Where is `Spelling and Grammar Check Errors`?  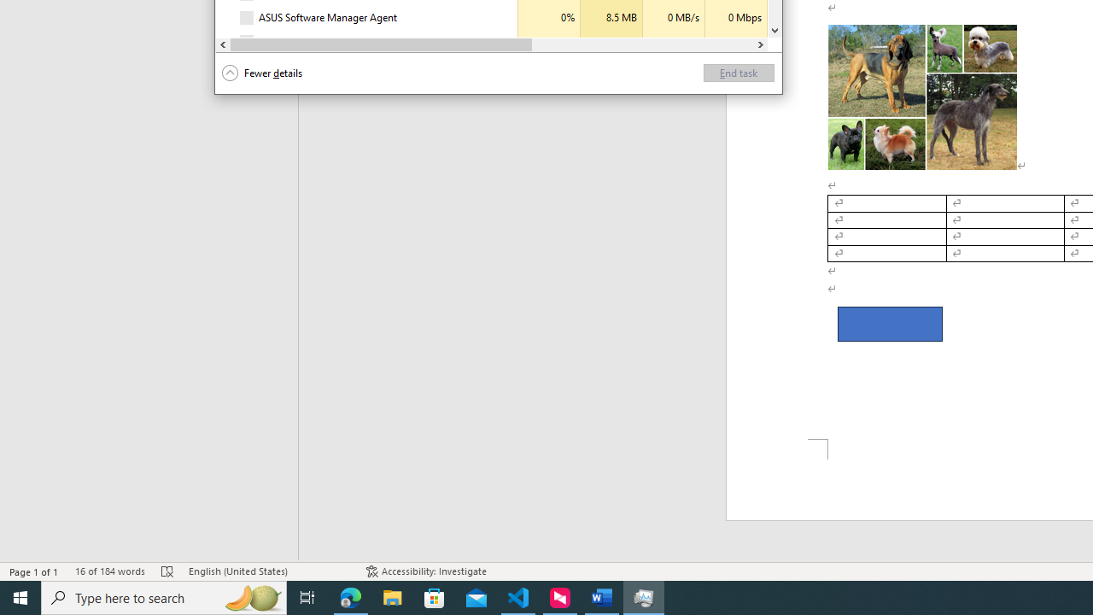 Spelling and Grammar Check Errors is located at coordinates (167, 571).